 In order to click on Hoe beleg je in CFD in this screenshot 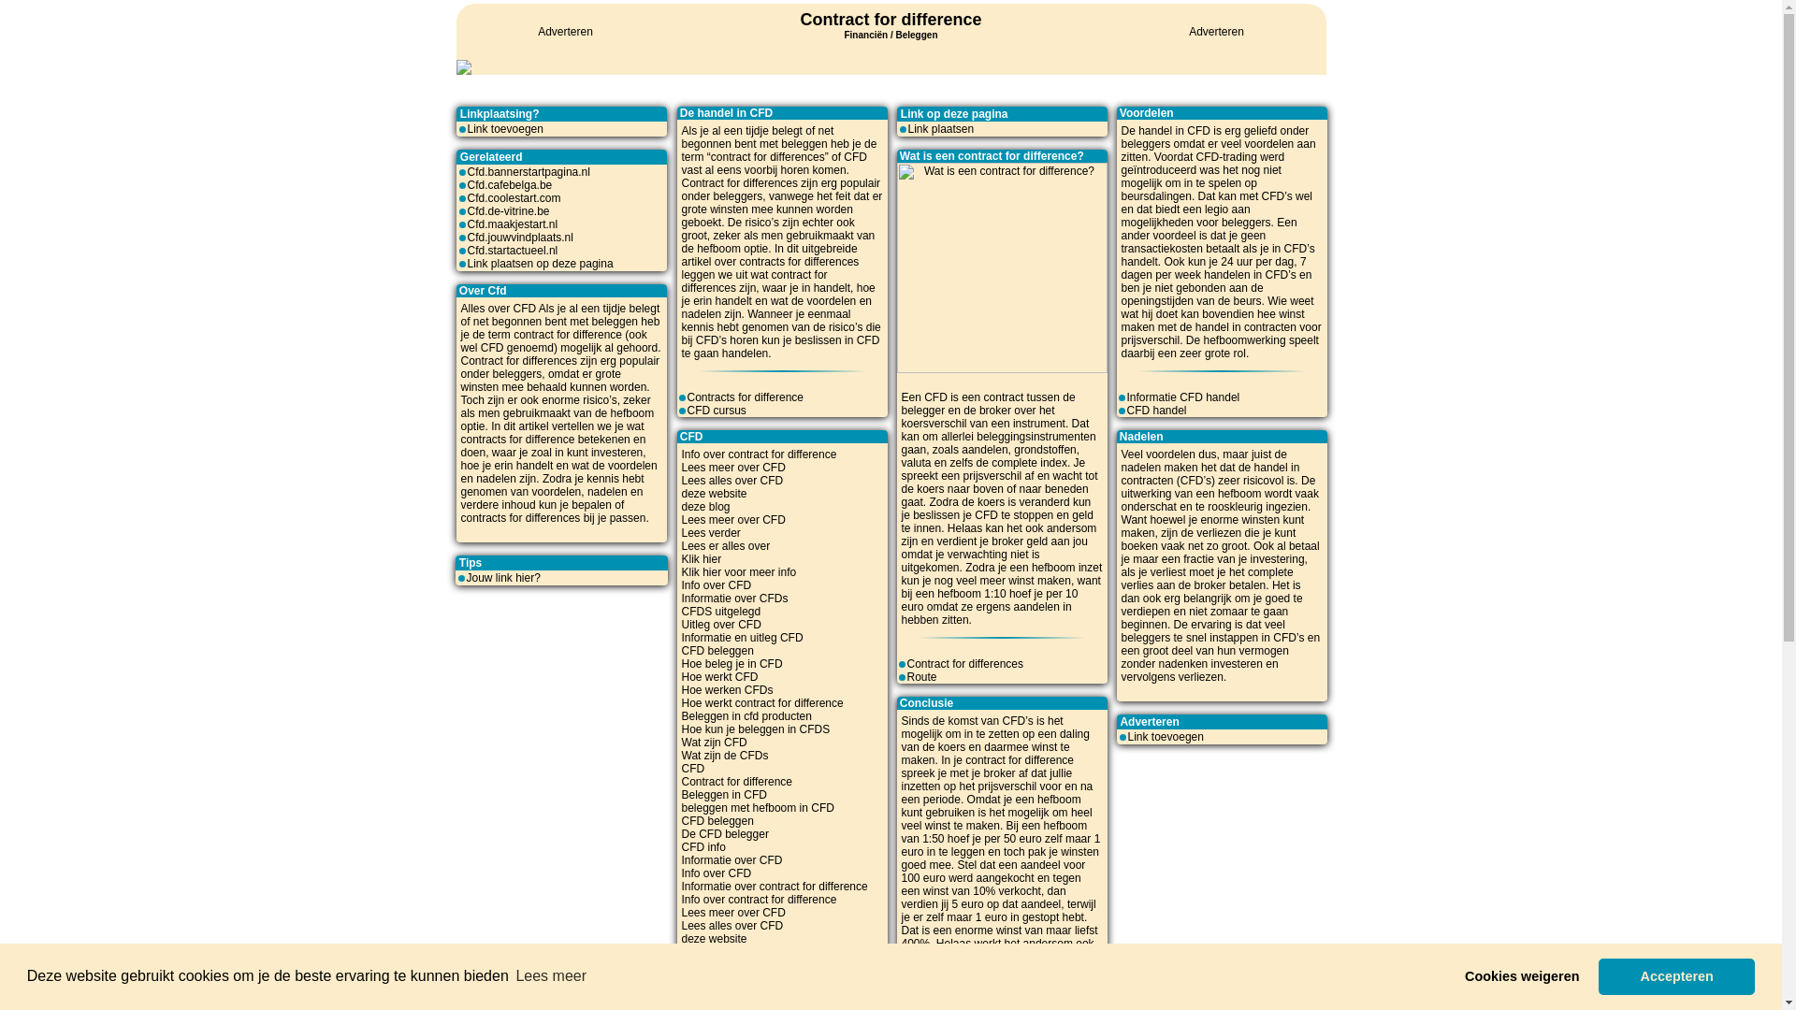, I will do `click(731, 664)`.